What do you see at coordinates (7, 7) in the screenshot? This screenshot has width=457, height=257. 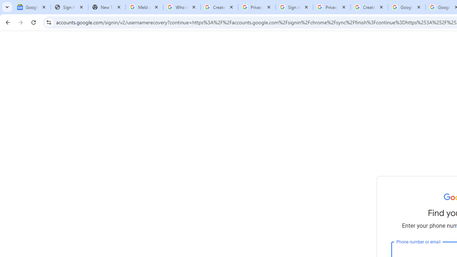 I see `Search tabs` at bounding box center [7, 7].